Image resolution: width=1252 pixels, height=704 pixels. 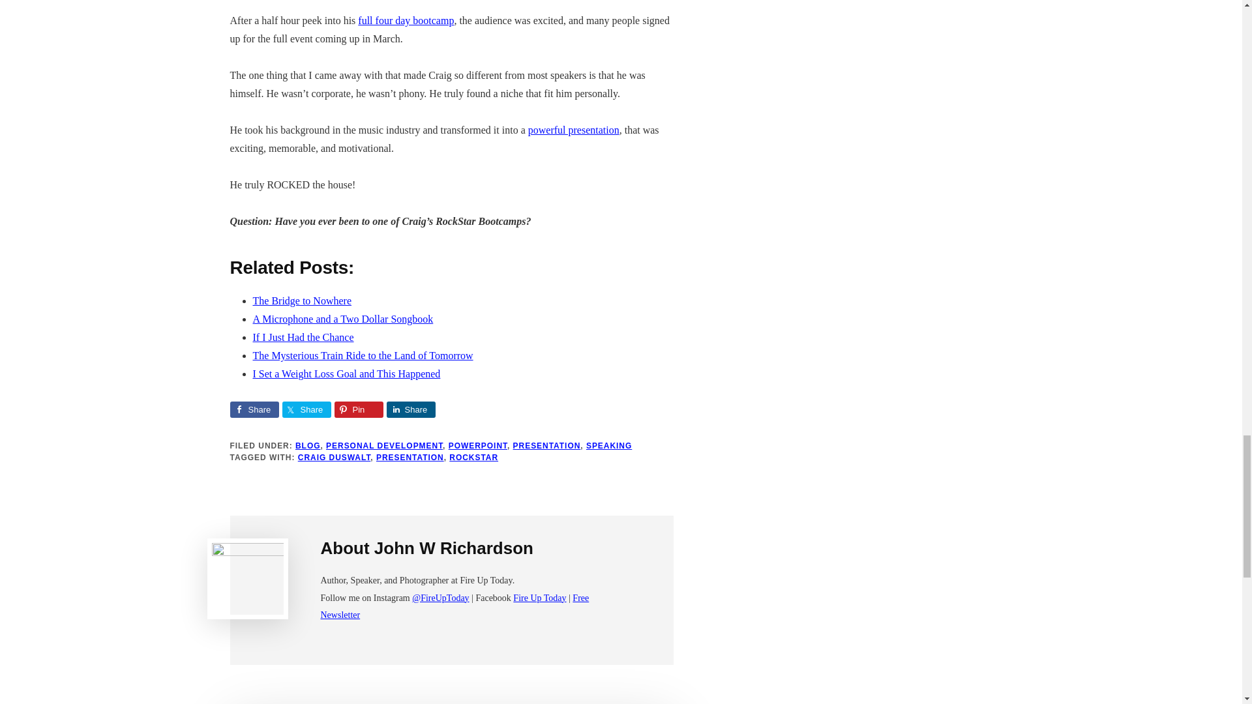 I want to click on I Set a Weight Loss Goal and This Happened, so click(x=346, y=374).